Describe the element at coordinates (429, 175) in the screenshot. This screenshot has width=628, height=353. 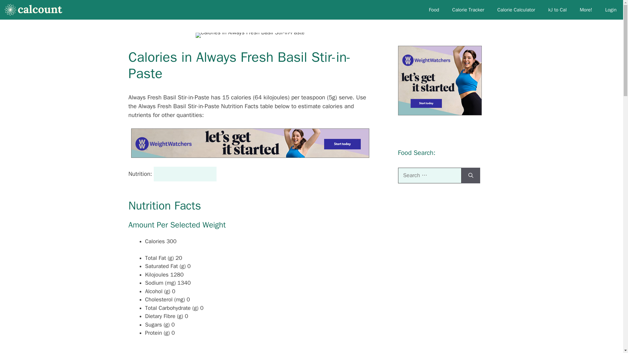
I see `Search for:` at that location.